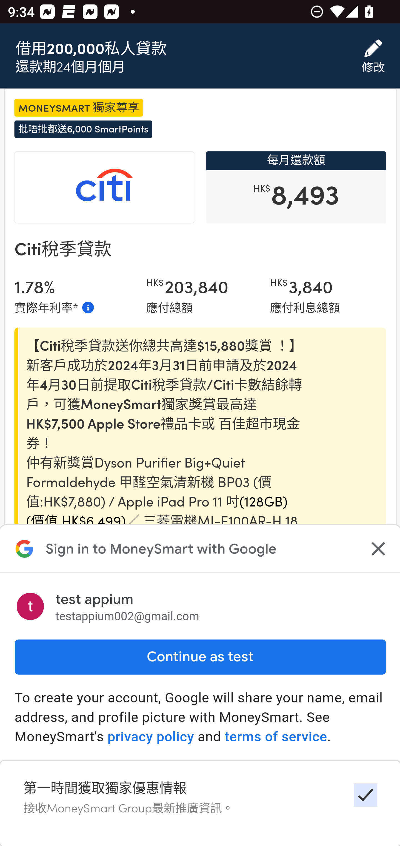 This screenshot has width=400, height=846. I want to click on Continue as test, so click(200, 657).